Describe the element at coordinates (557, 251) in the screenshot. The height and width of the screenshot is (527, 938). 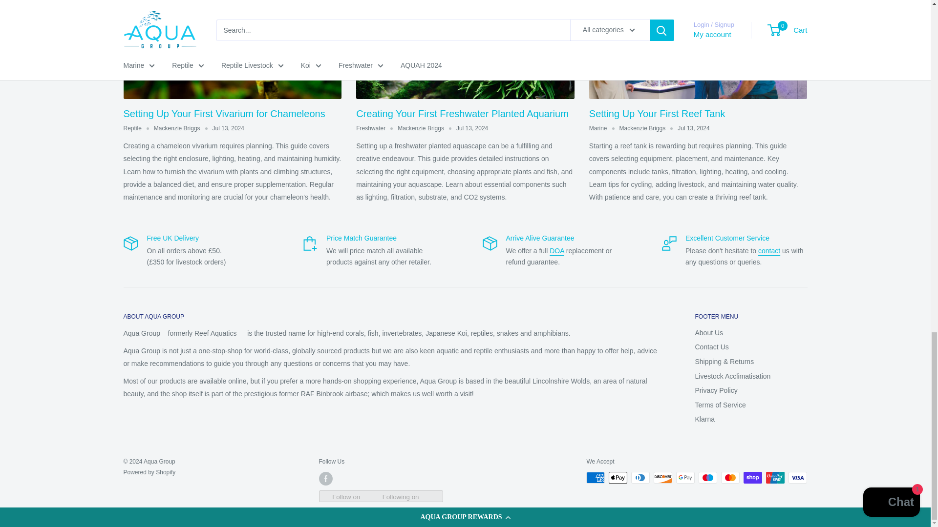
I see `Dead on Arrival Policy` at that location.